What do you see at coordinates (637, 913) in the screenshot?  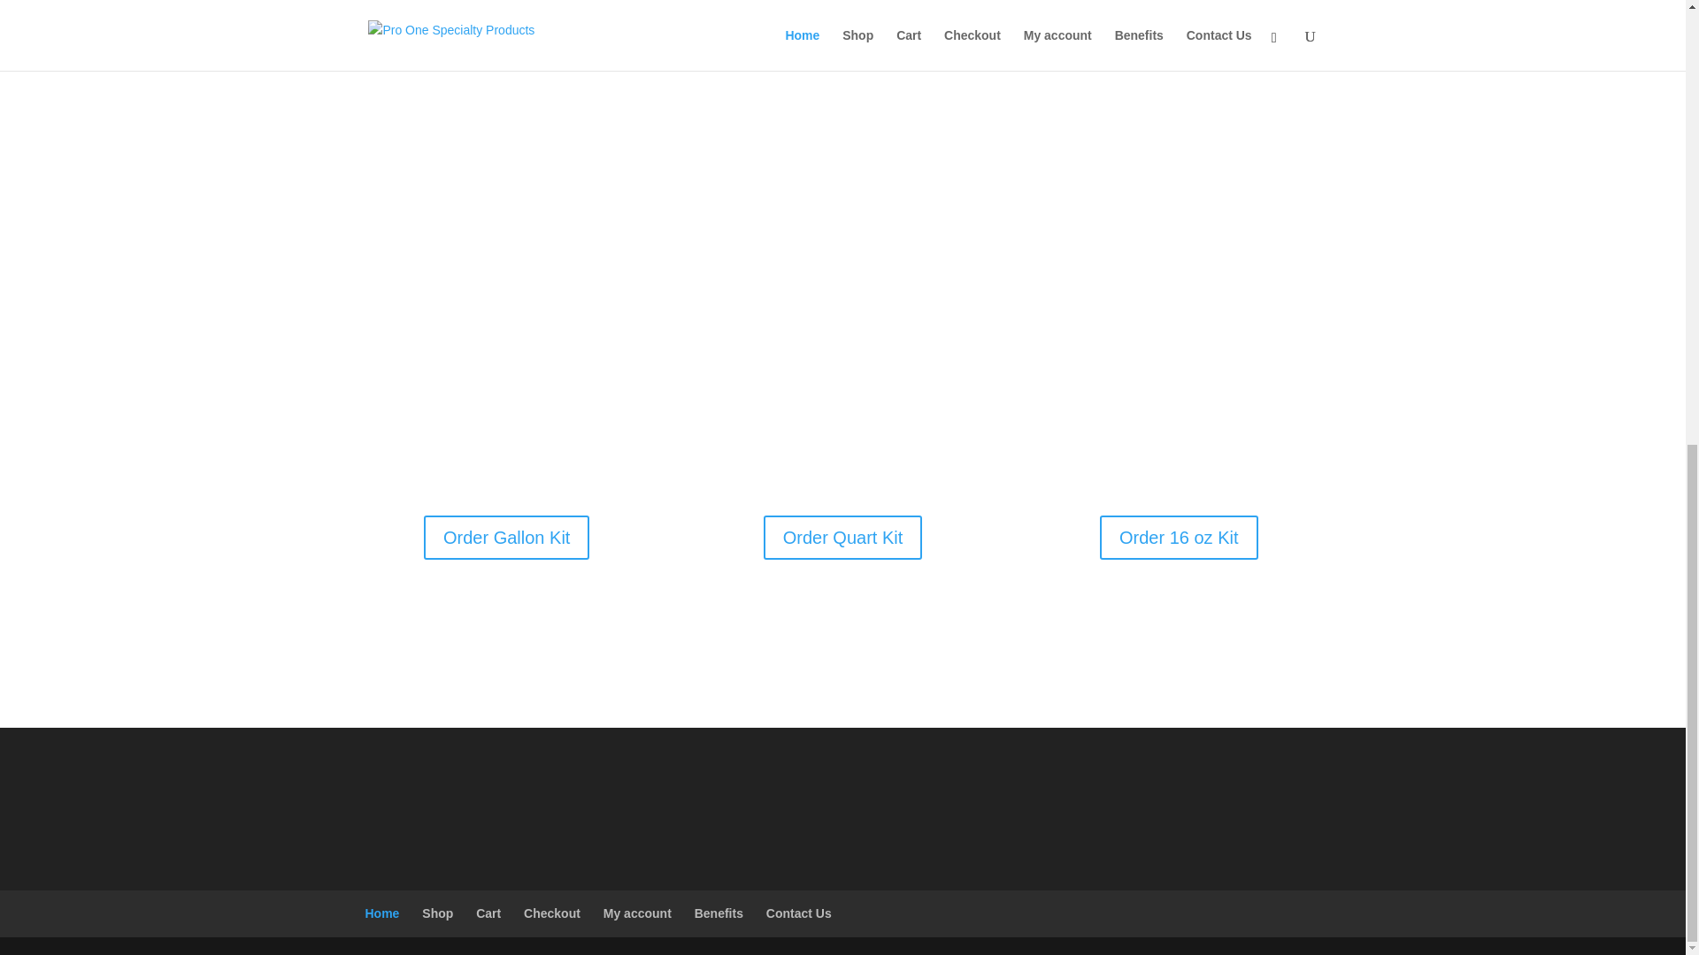 I see `My account` at bounding box center [637, 913].